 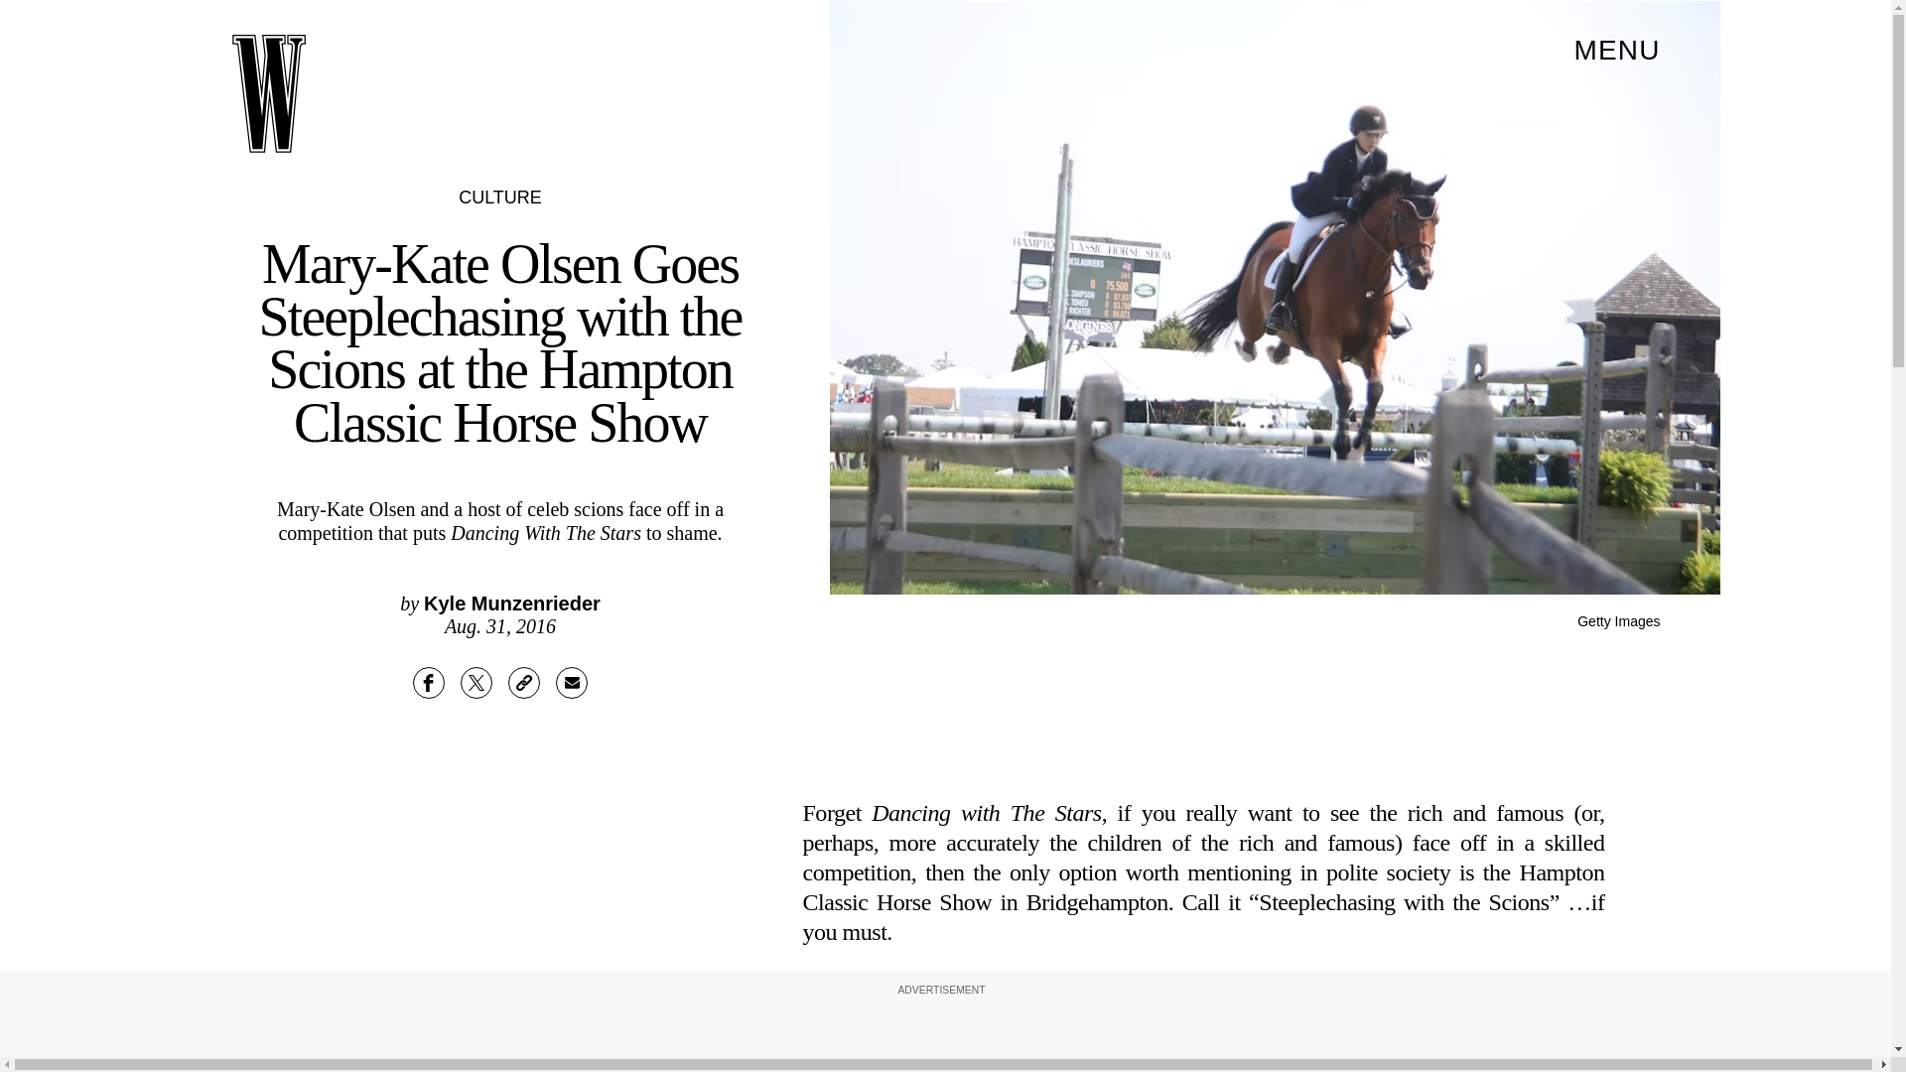 I want to click on Share, so click(x=429, y=683).